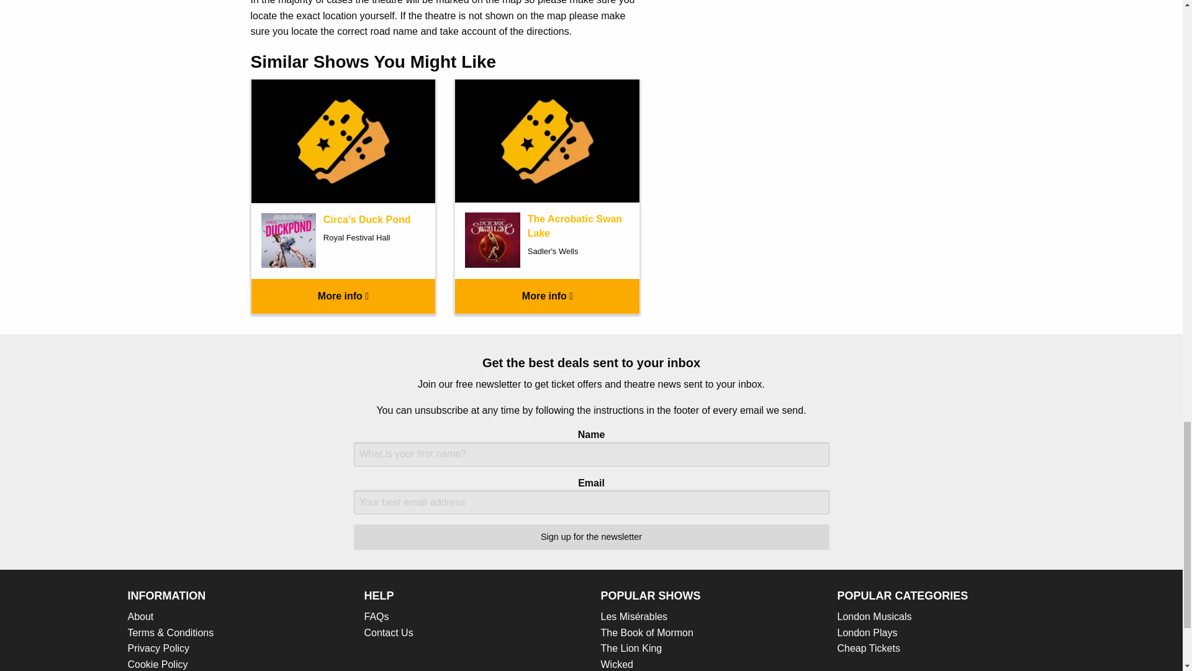  Describe the element at coordinates (343, 296) in the screenshot. I see `More info ` at that location.